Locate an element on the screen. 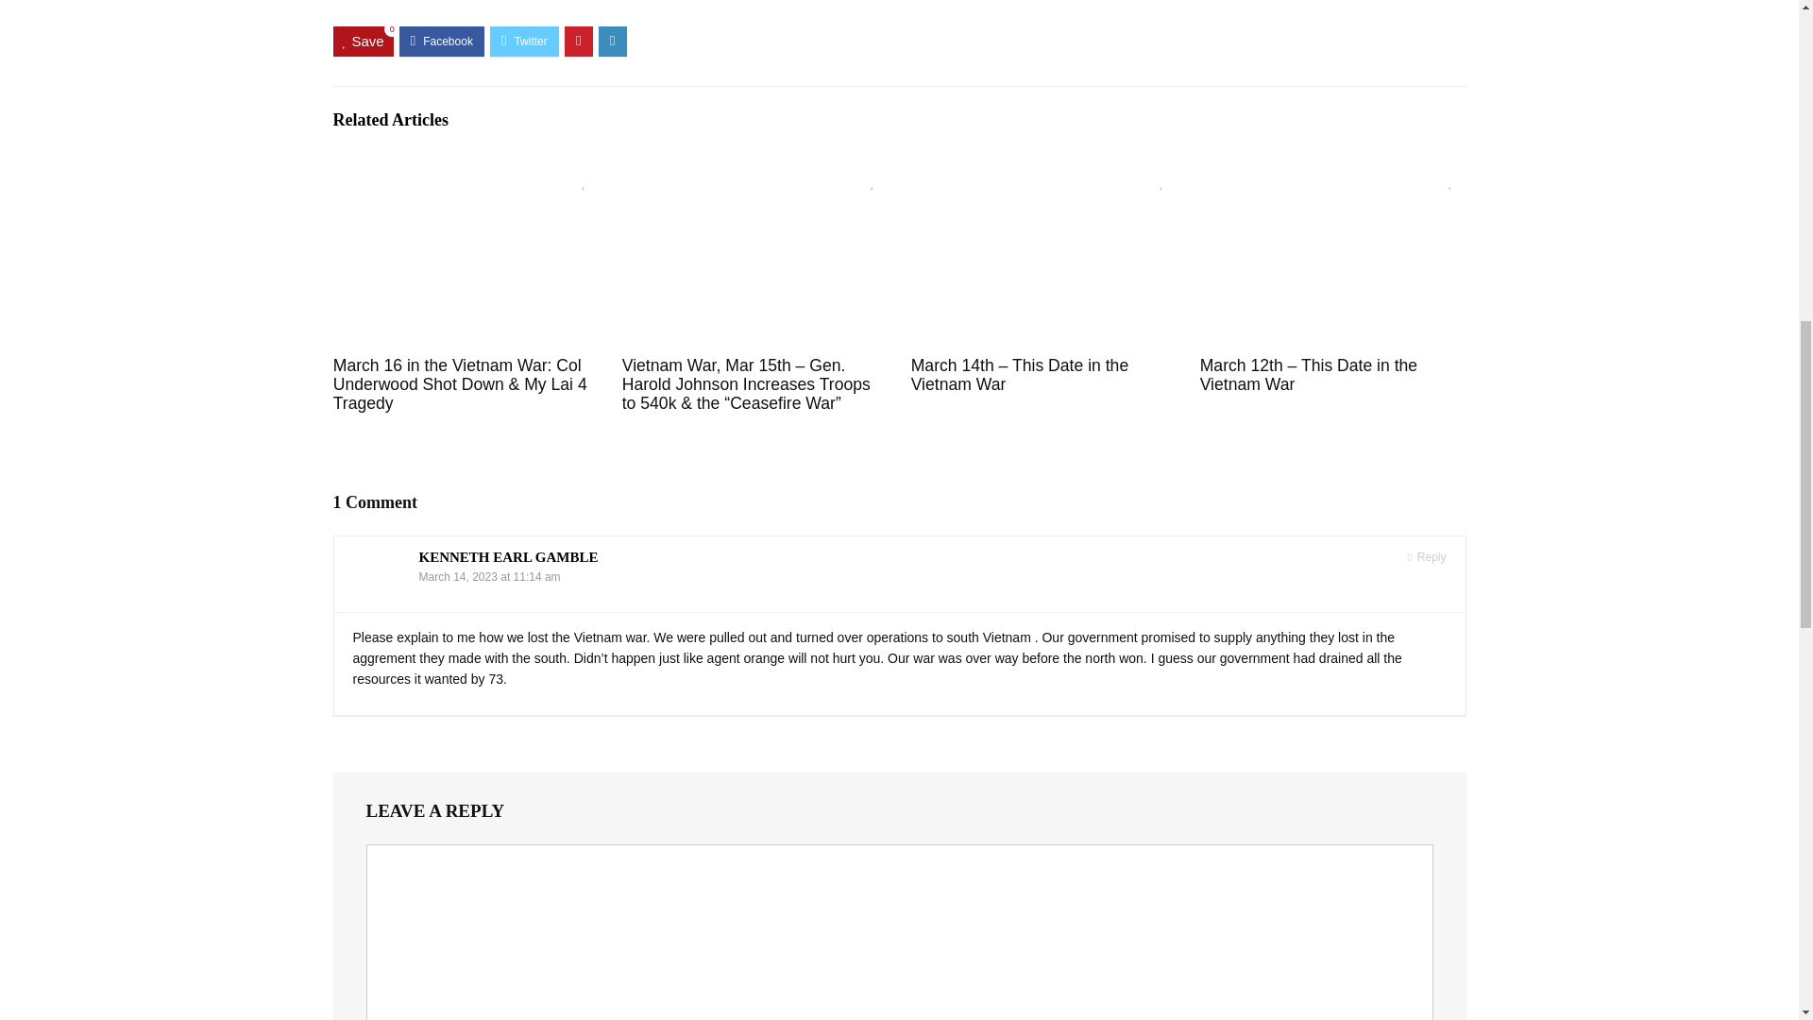  March 14, 2023 at 11:14 am is located at coordinates (489, 576).